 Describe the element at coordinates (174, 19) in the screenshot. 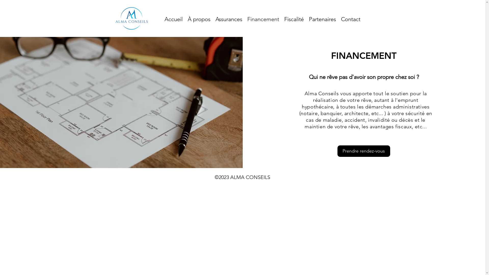

I see `Accueil` at that location.